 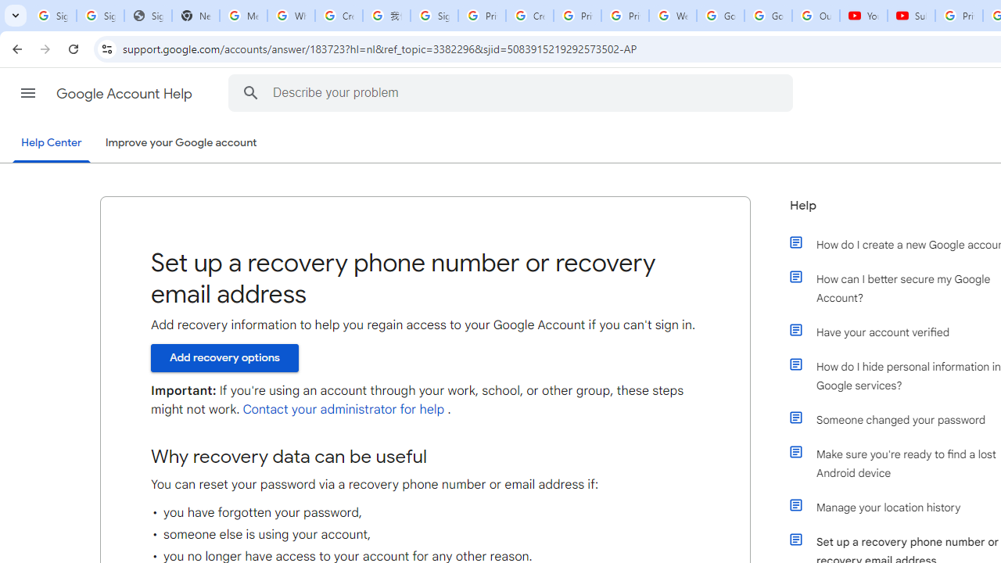 I want to click on Create your Google Account, so click(x=529, y=16).